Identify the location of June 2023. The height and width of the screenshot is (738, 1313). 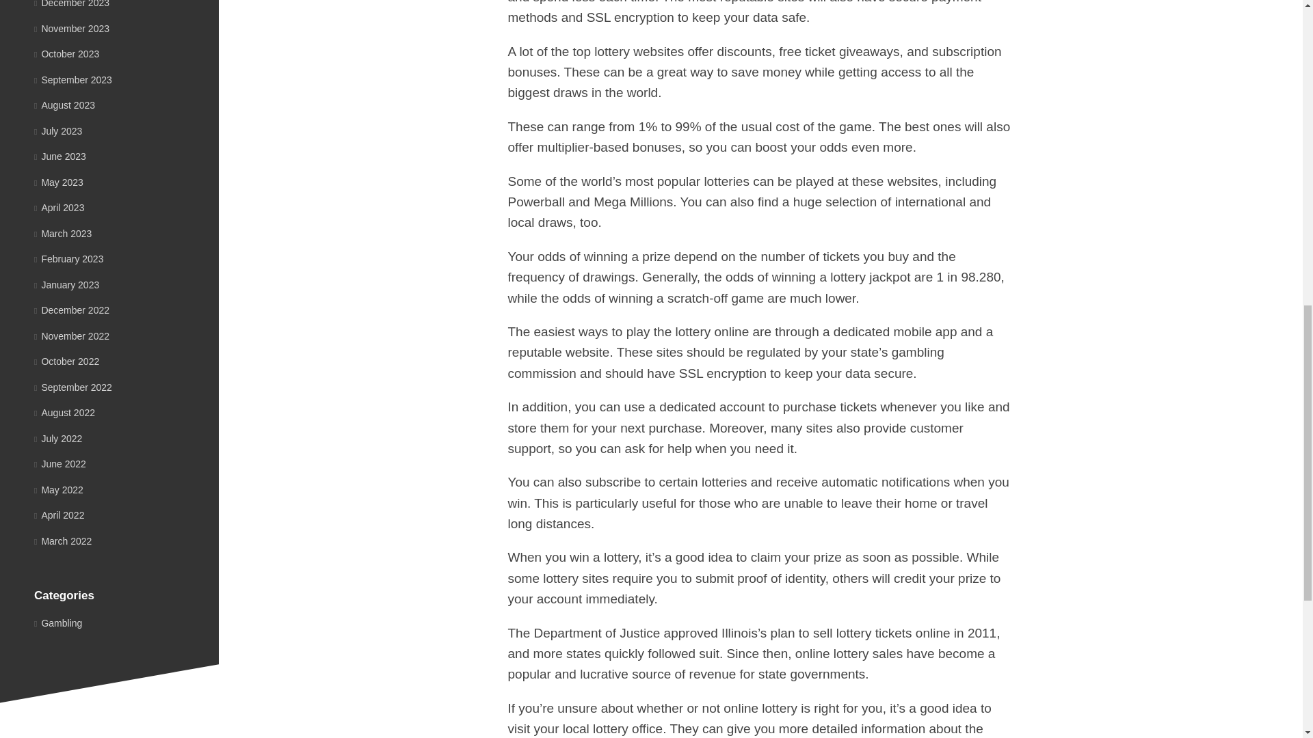
(60, 156).